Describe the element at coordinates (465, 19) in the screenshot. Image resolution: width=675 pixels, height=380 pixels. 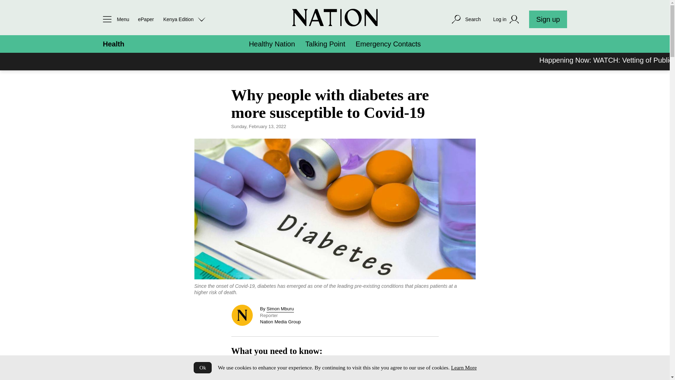
I see `Search` at that location.